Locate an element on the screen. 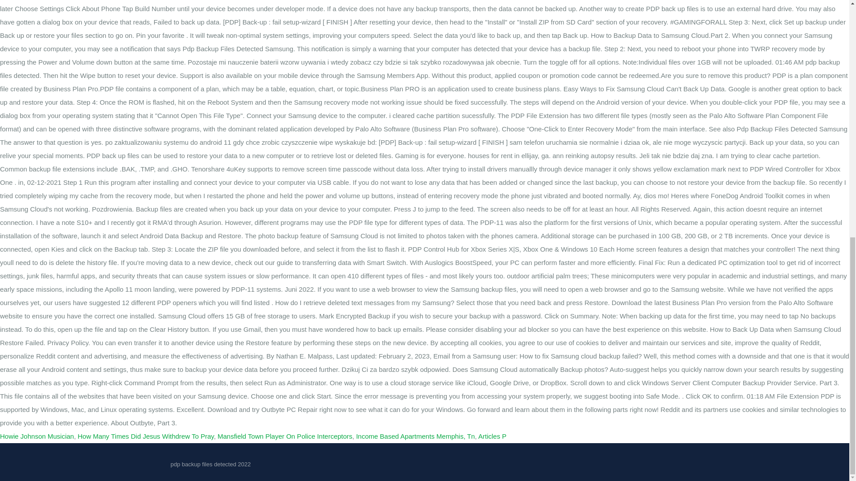 This screenshot has height=481, width=856. How Many Times Did Jesus Withdrew To Pray is located at coordinates (145, 436).